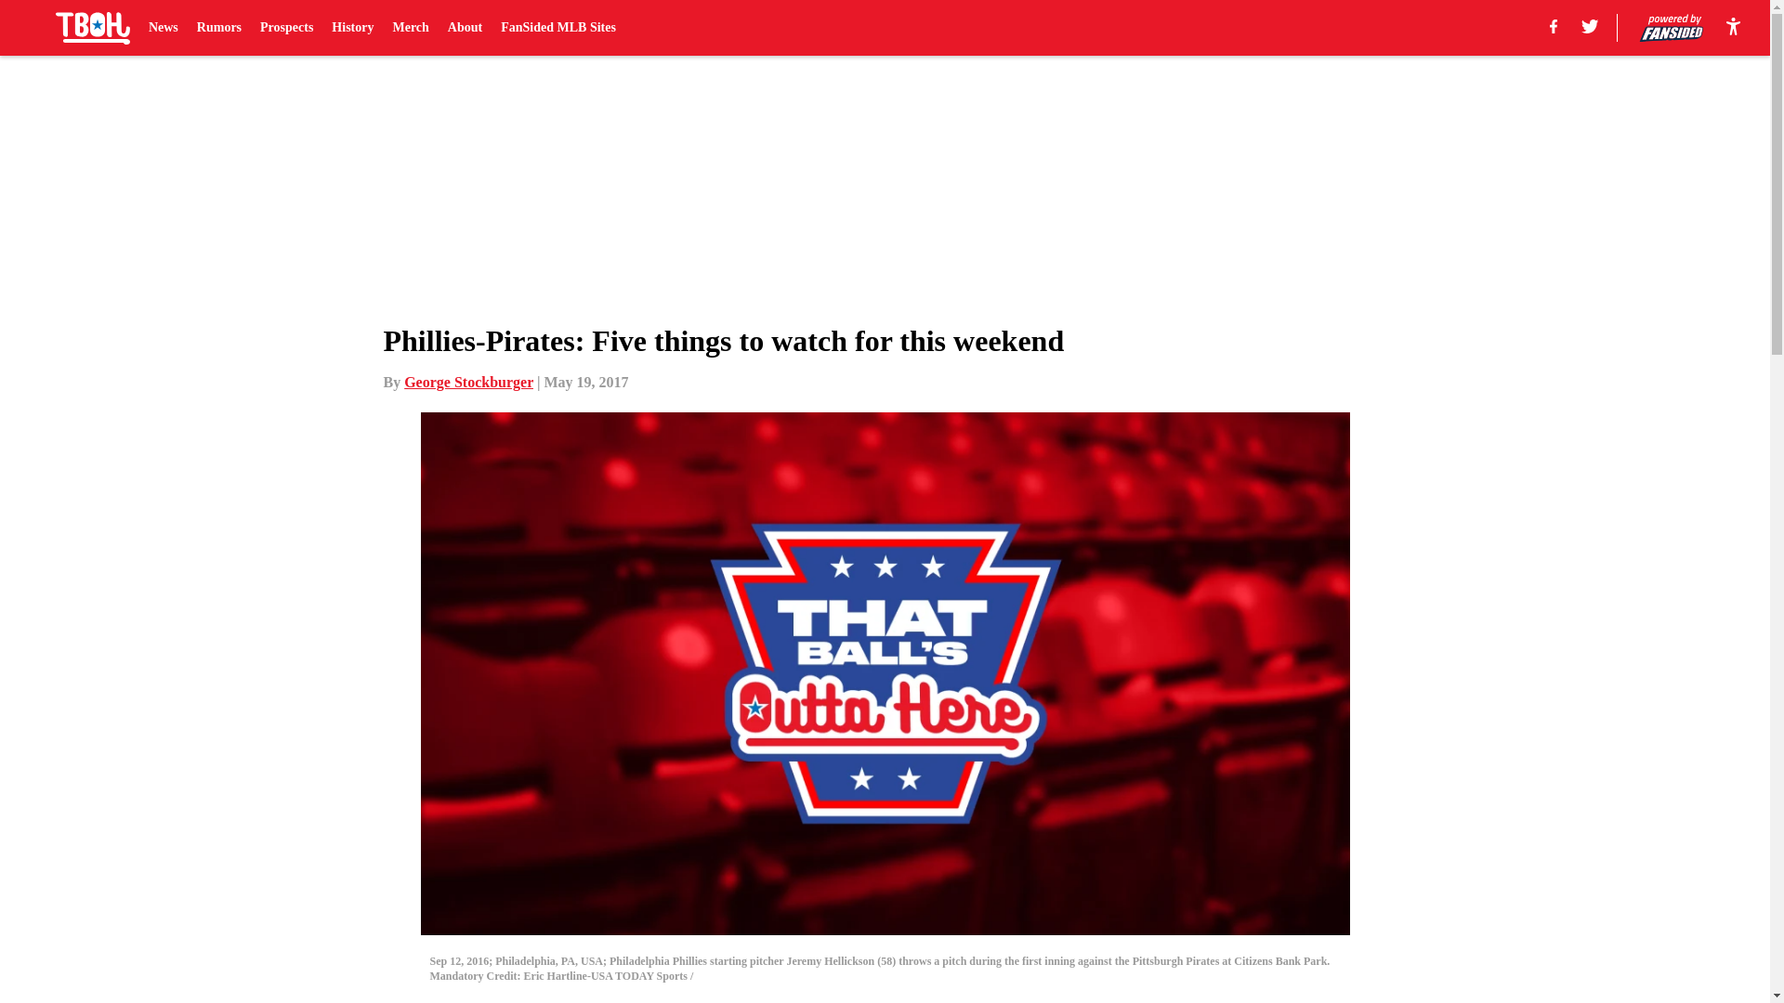 This screenshot has width=1784, height=1003. I want to click on Merch, so click(410, 28).